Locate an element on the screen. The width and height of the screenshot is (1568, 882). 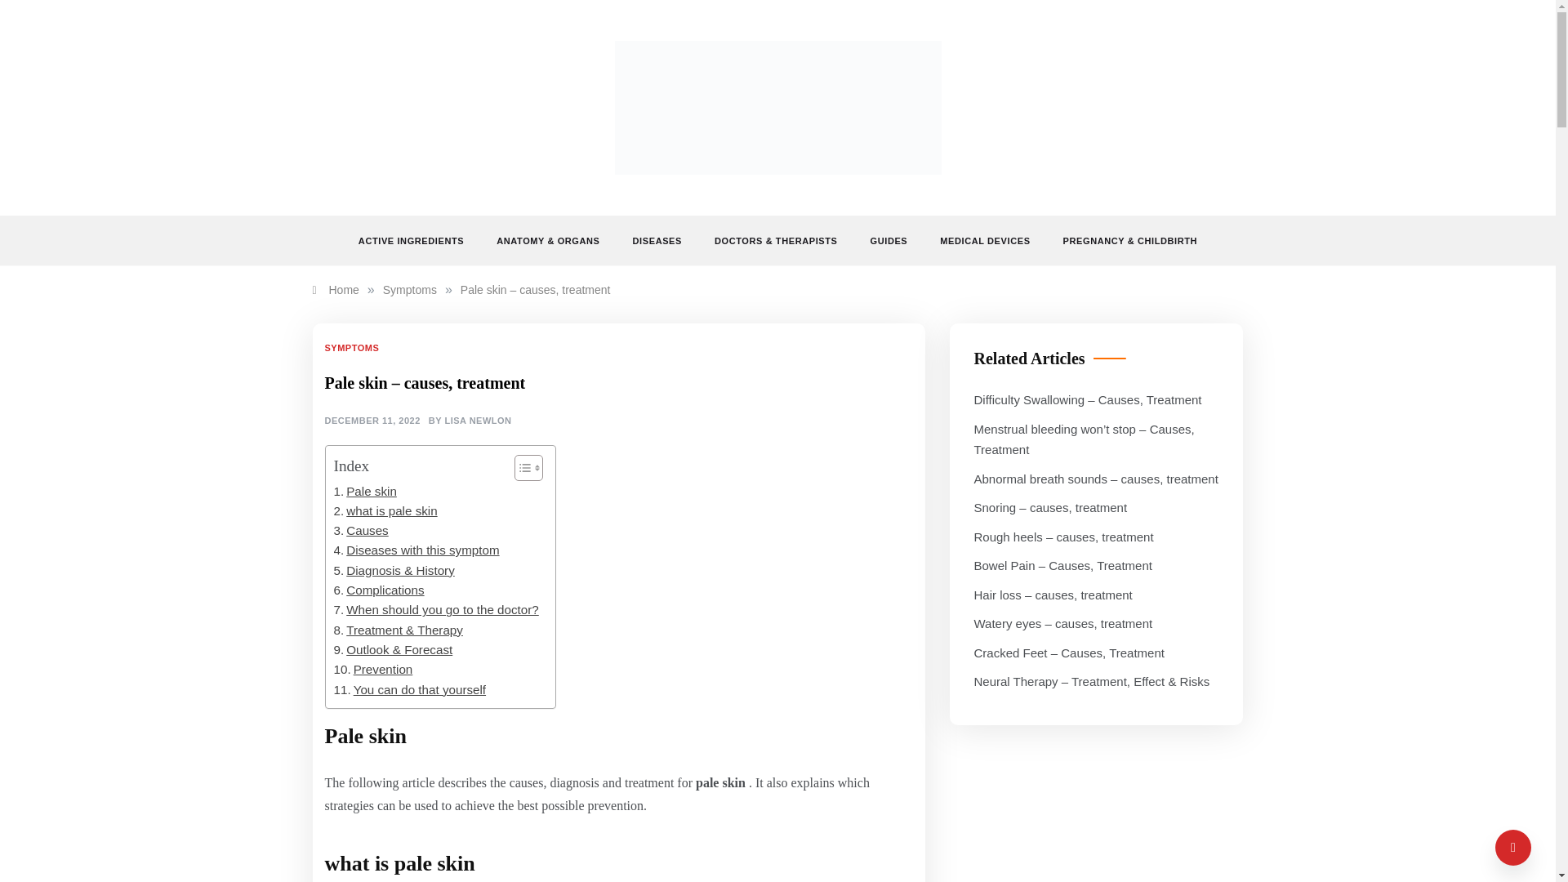
Causes is located at coordinates (359, 531).